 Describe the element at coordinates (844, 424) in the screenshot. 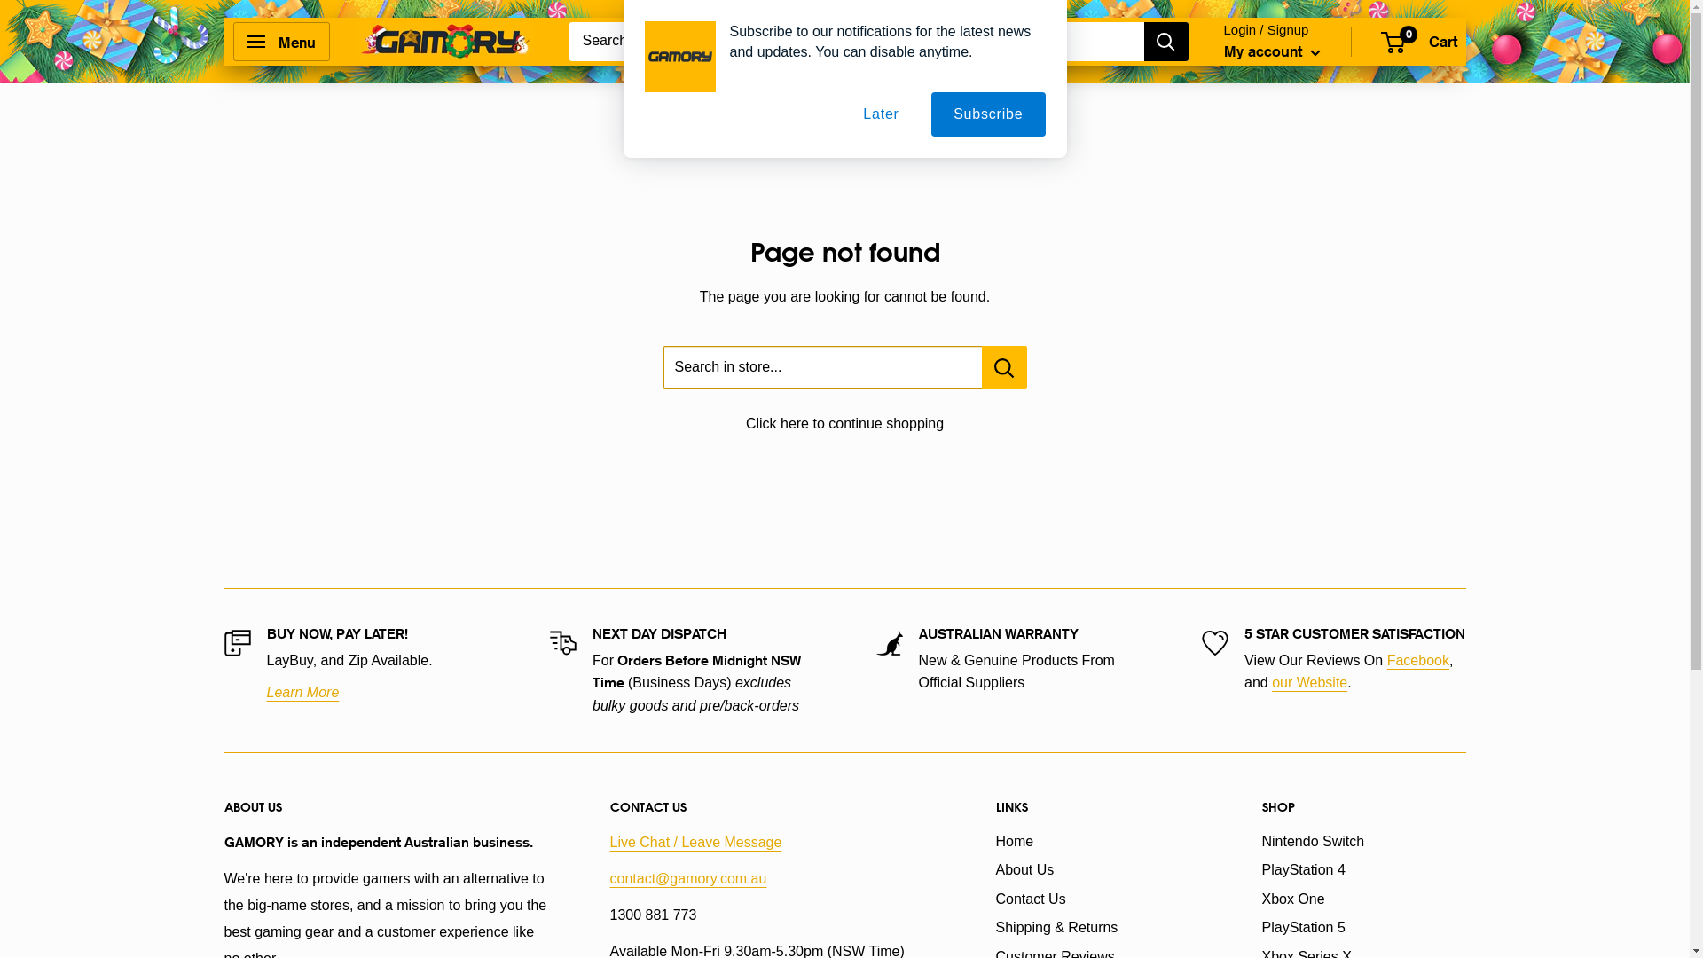

I see `Click here to continue shopping` at that location.